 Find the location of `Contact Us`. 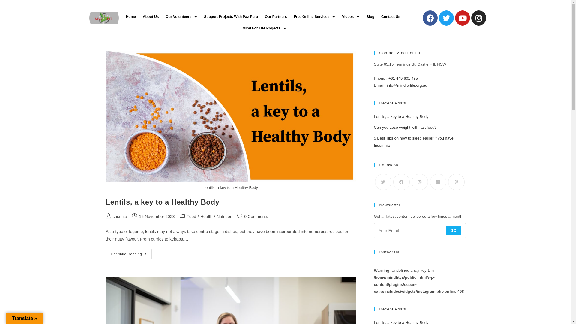

Contact Us is located at coordinates (391, 17).